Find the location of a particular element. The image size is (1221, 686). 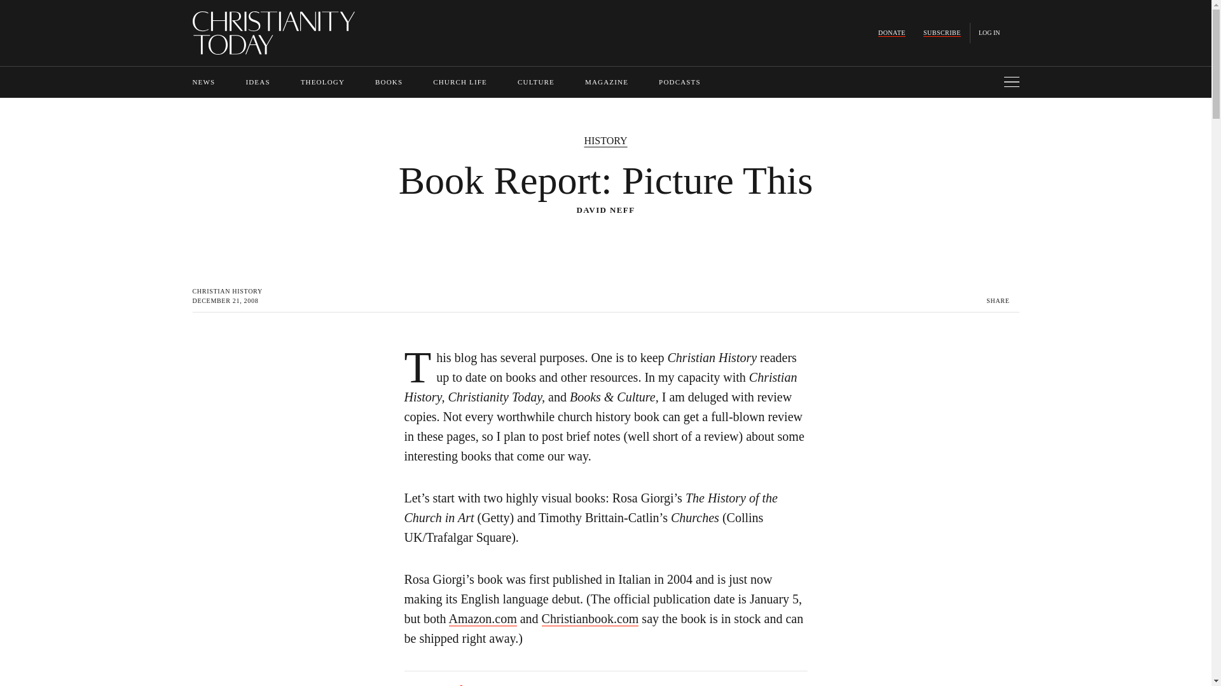

CULTURE is located at coordinates (535, 82).